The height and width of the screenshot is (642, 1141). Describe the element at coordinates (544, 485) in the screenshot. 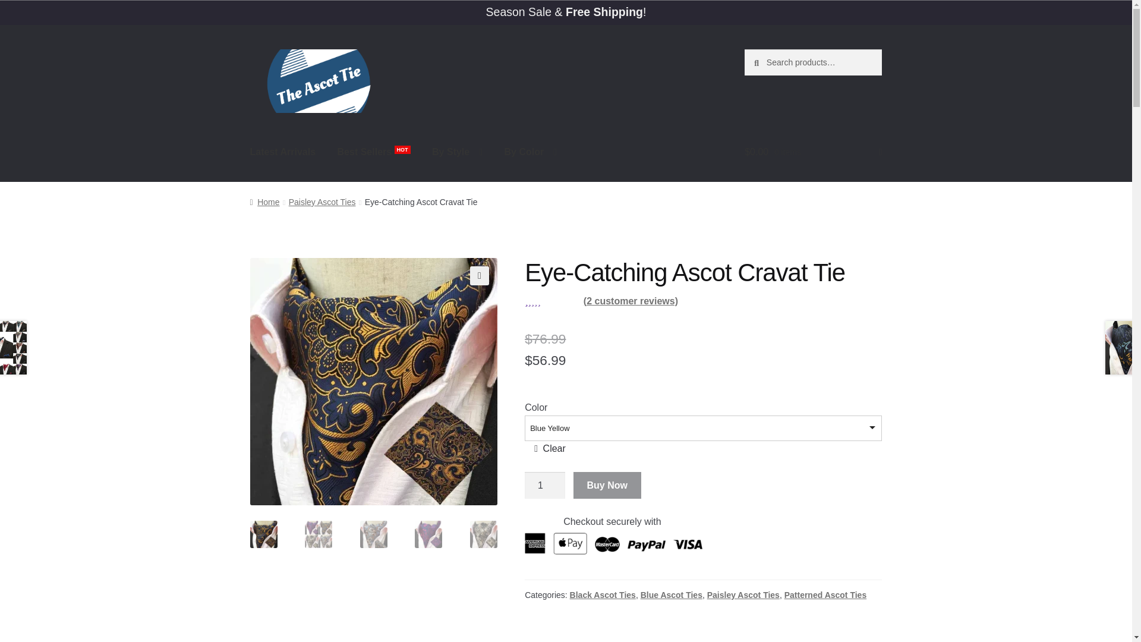

I see `1` at that location.